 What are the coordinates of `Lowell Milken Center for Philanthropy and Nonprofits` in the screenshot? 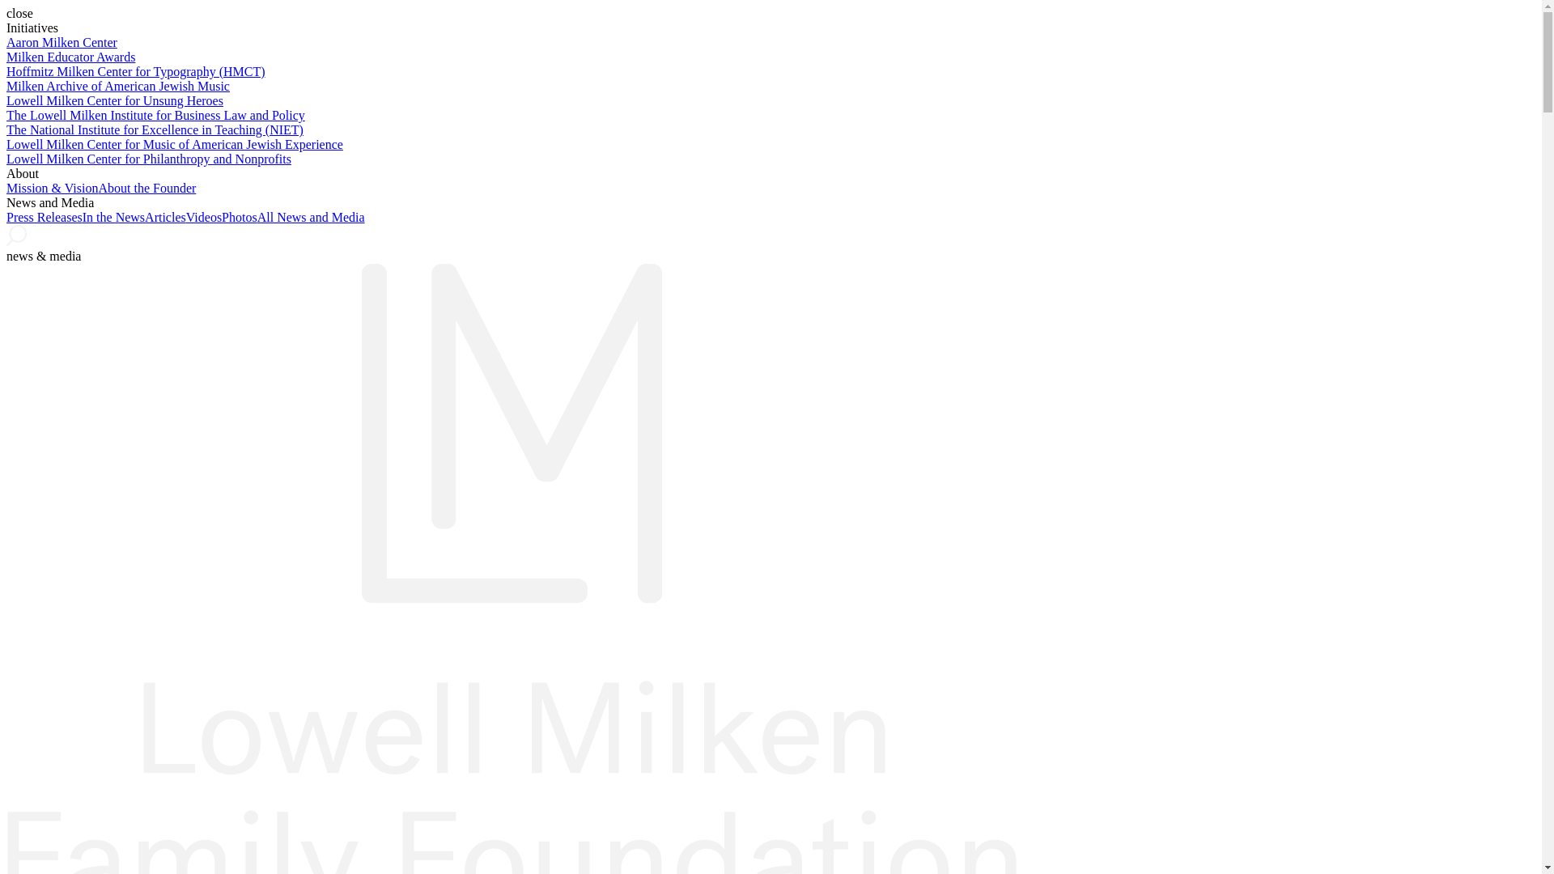 It's located at (149, 159).